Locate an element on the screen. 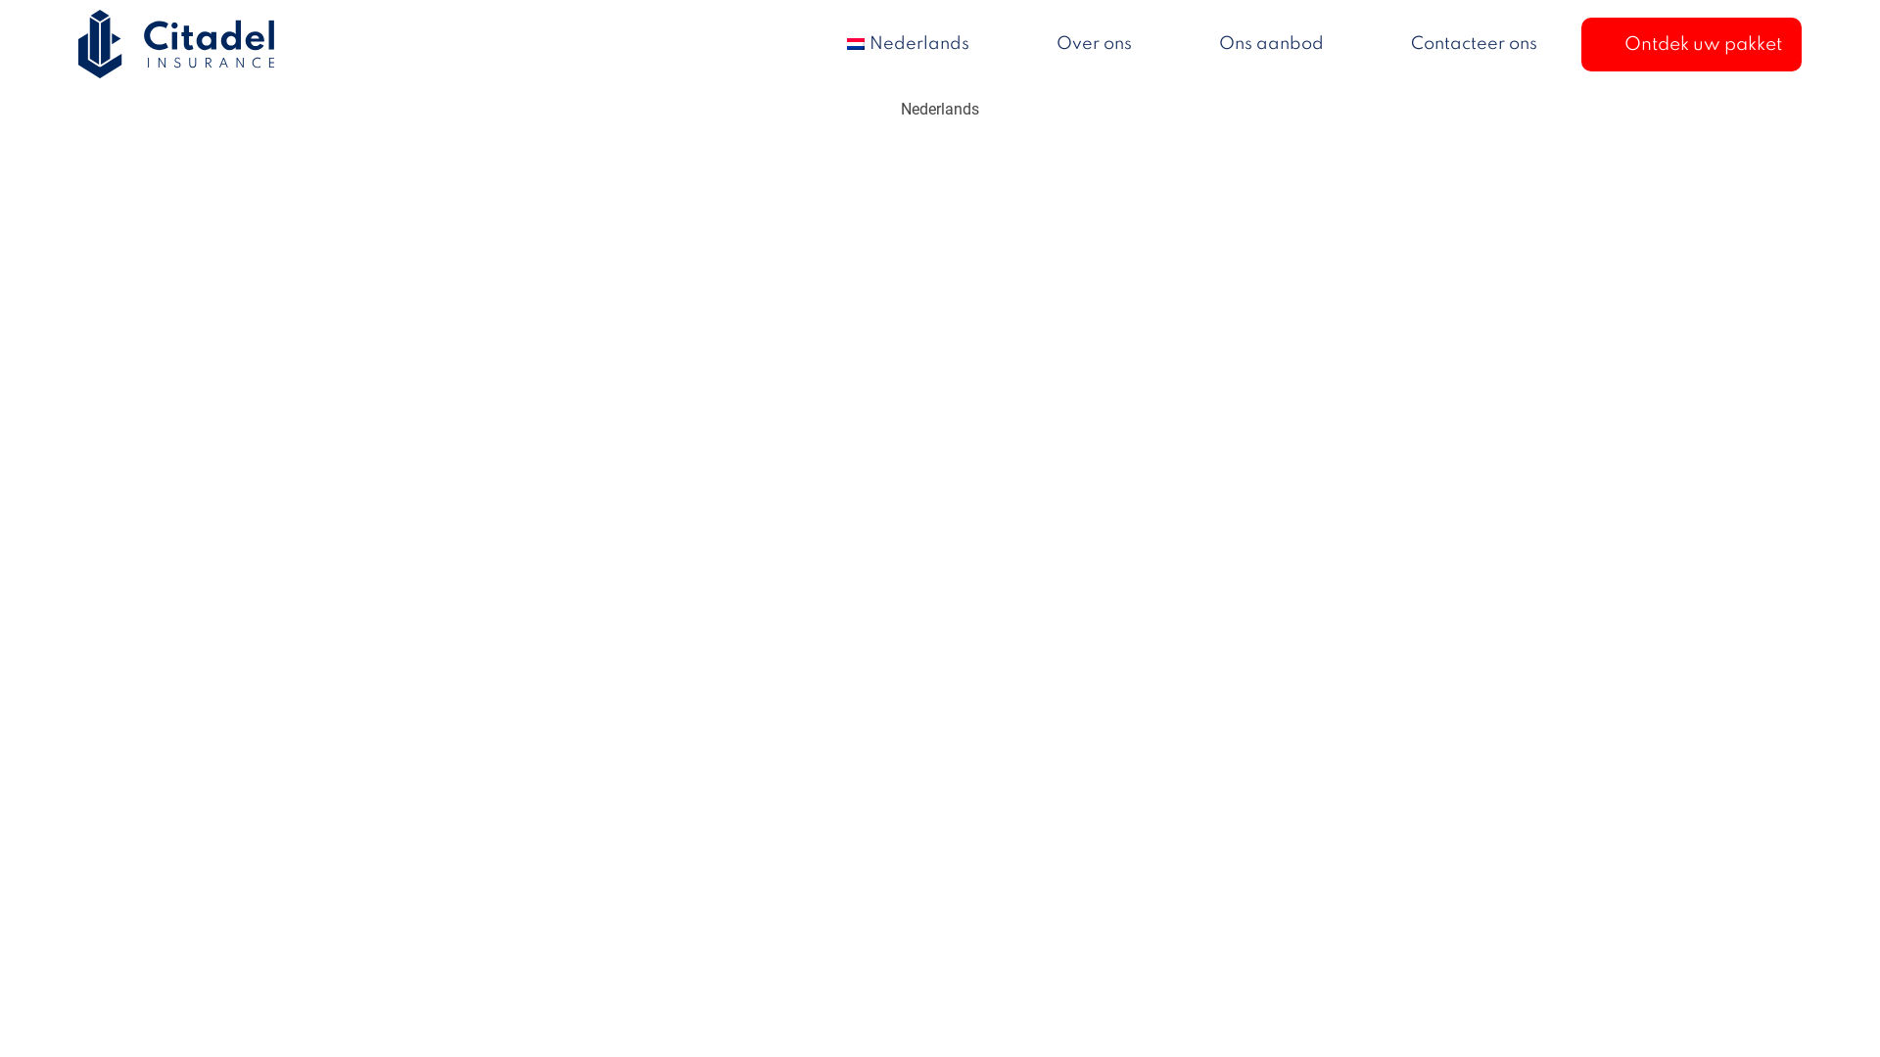  Ons aanbod is located at coordinates (1271, 45).